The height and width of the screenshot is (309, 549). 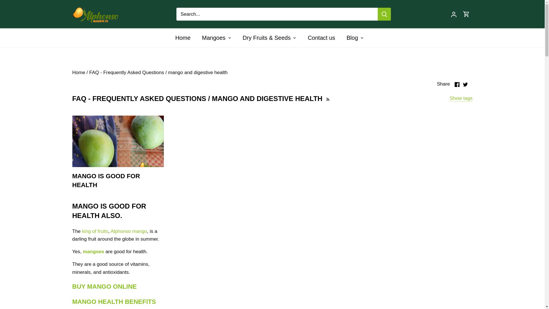 What do you see at coordinates (352, 38) in the screenshot?
I see `Blog` at bounding box center [352, 38].